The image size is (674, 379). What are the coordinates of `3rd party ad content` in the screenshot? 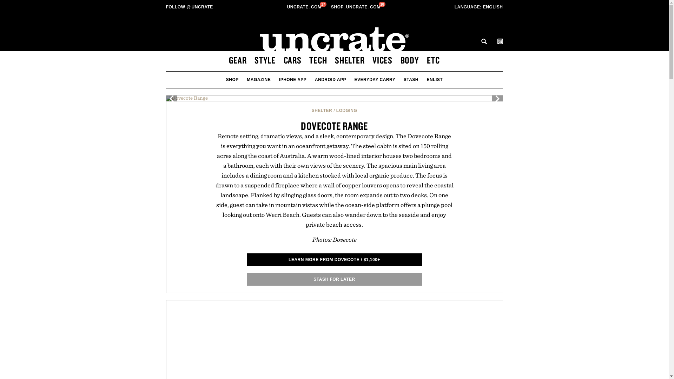 It's located at (83, 98).